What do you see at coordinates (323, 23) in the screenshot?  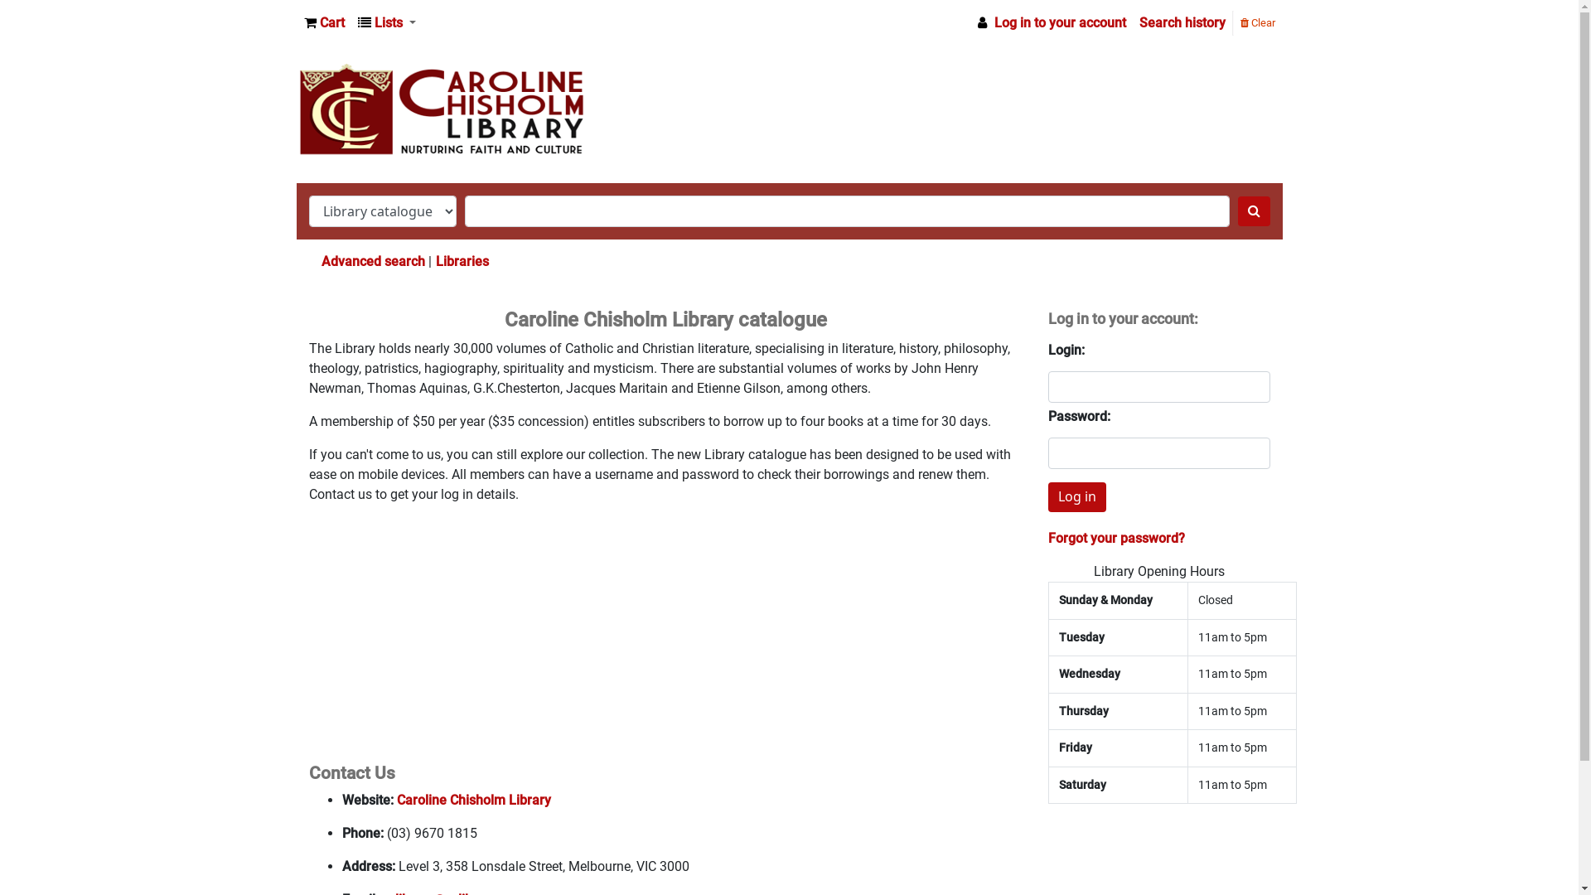 I see `Cart` at bounding box center [323, 23].